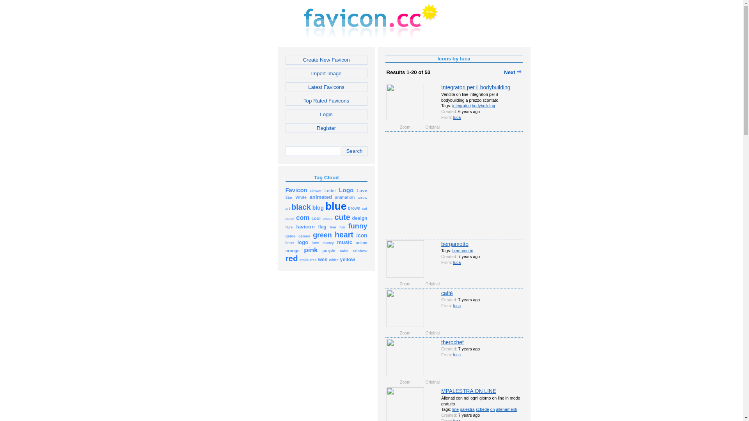 The width and height of the screenshot is (749, 421). I want to click on rainbow, so click(360, 250).